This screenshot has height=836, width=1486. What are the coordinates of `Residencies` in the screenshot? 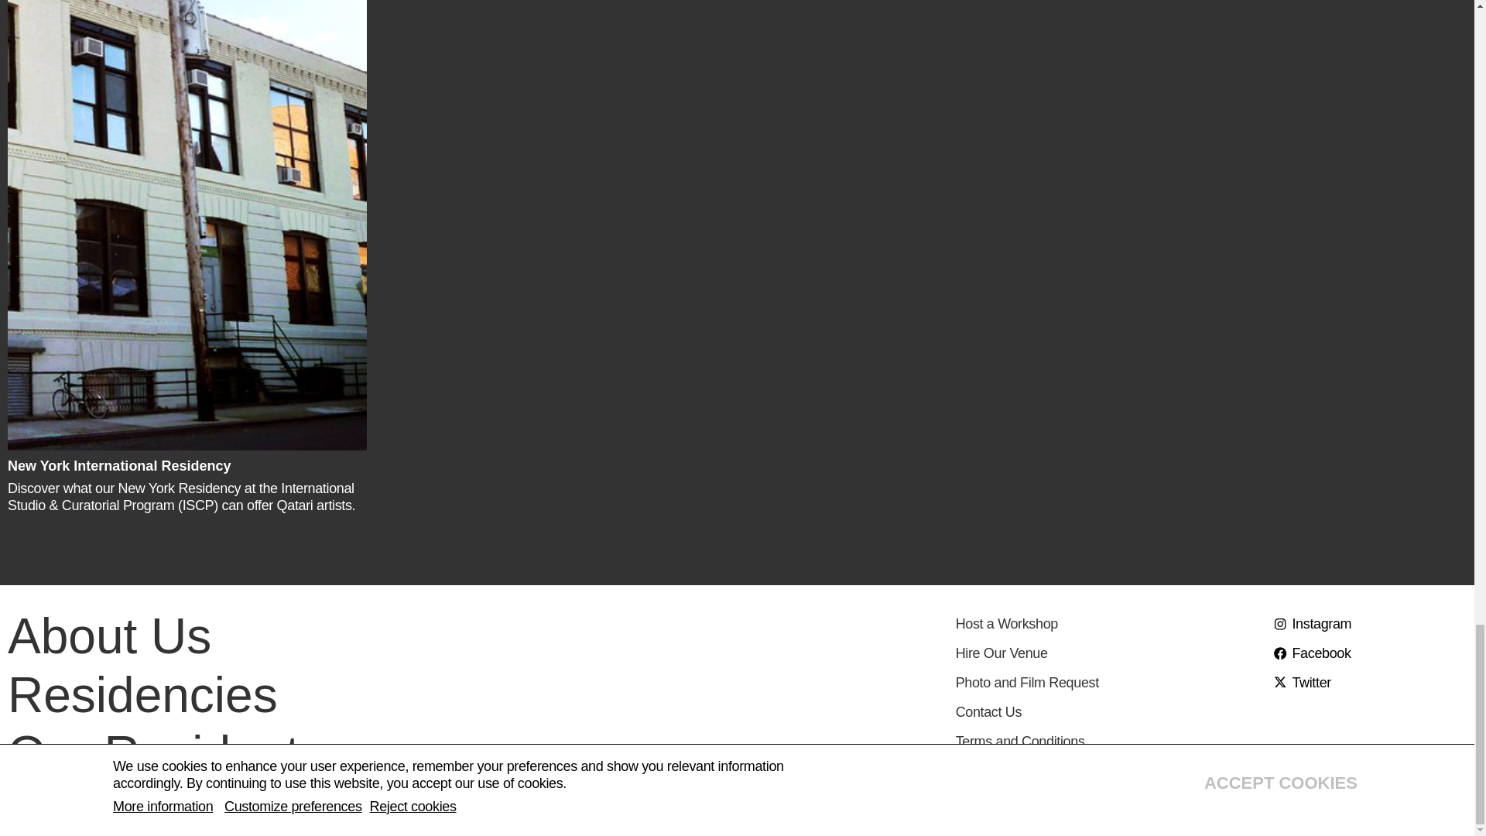 It's located at (142, 694).